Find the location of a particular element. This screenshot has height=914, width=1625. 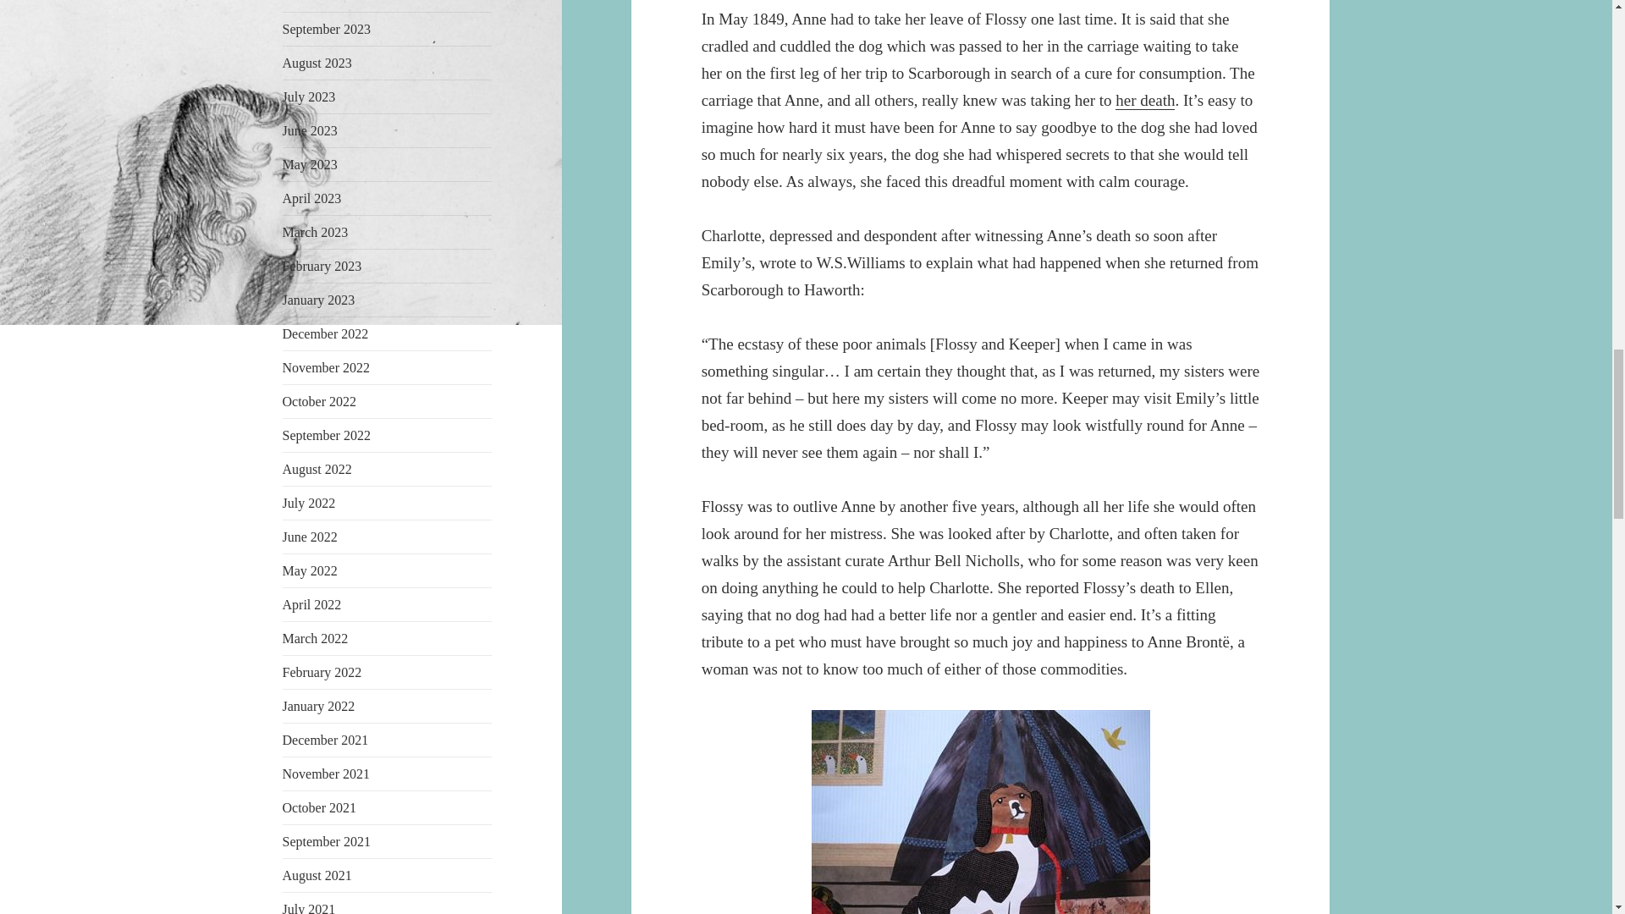

November 2022 is located at coordinates (327, 367).